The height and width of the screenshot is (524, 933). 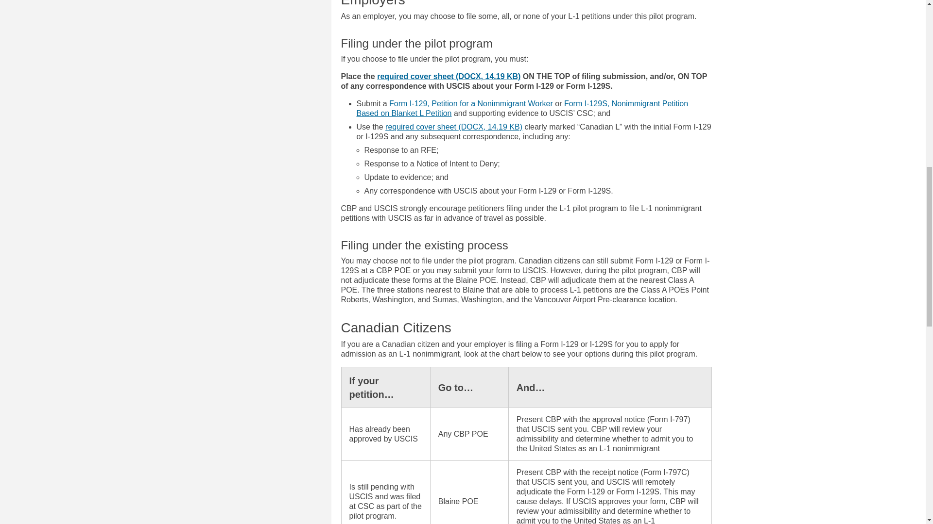 What do you see at coordinates (471, 104) in the screenshot?
I see `Form I-129, Petition for a Nonimmigrant Worker` at bounding box center [471, 104].